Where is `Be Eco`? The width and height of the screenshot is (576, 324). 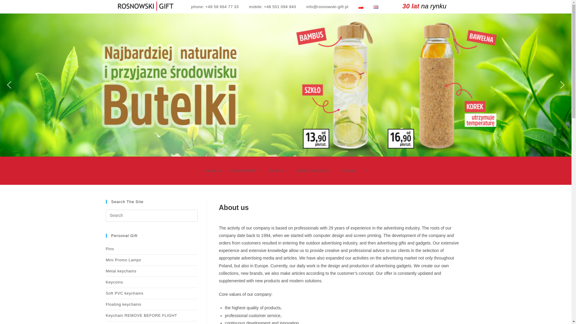
Be Eco is located at coordinates (278, 170).